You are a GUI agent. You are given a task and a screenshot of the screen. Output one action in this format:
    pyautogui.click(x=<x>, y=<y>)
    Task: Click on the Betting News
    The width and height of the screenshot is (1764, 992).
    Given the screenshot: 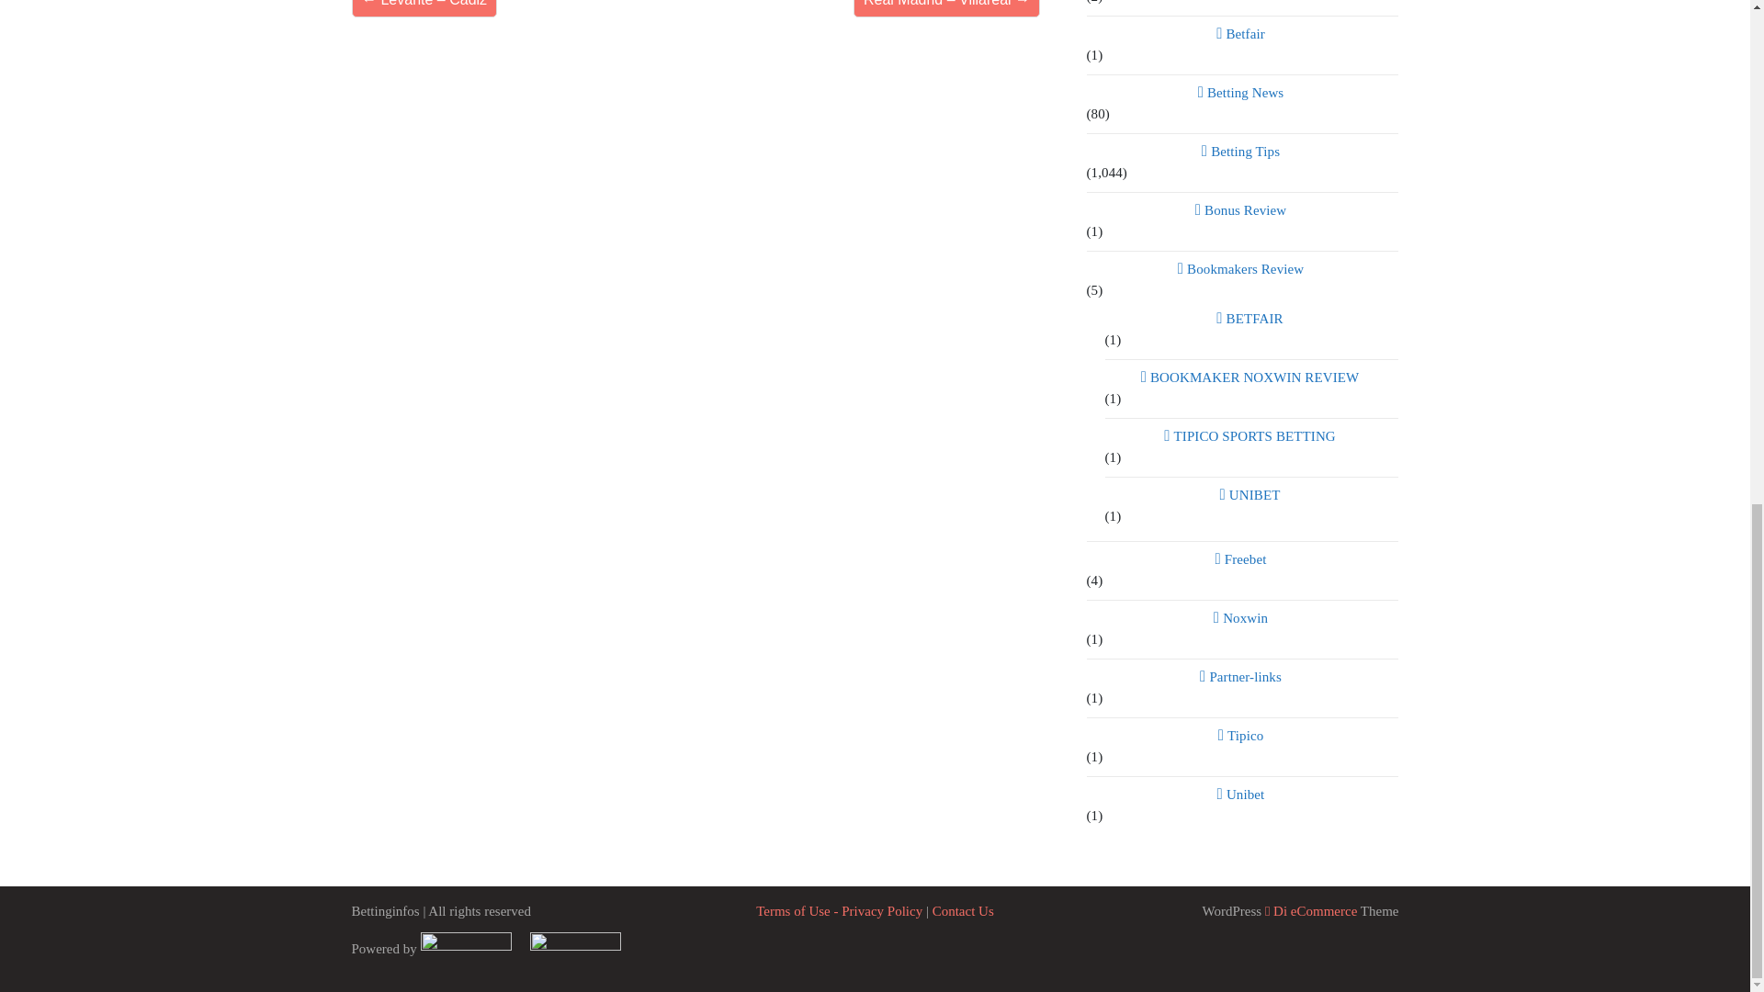 What is the action you would take?
    pyautogui.click(x=1242, y=92)
    